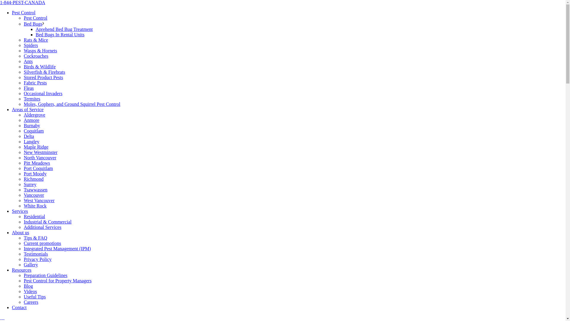  I want to click on Port Coquitlam, so click(38, 168).